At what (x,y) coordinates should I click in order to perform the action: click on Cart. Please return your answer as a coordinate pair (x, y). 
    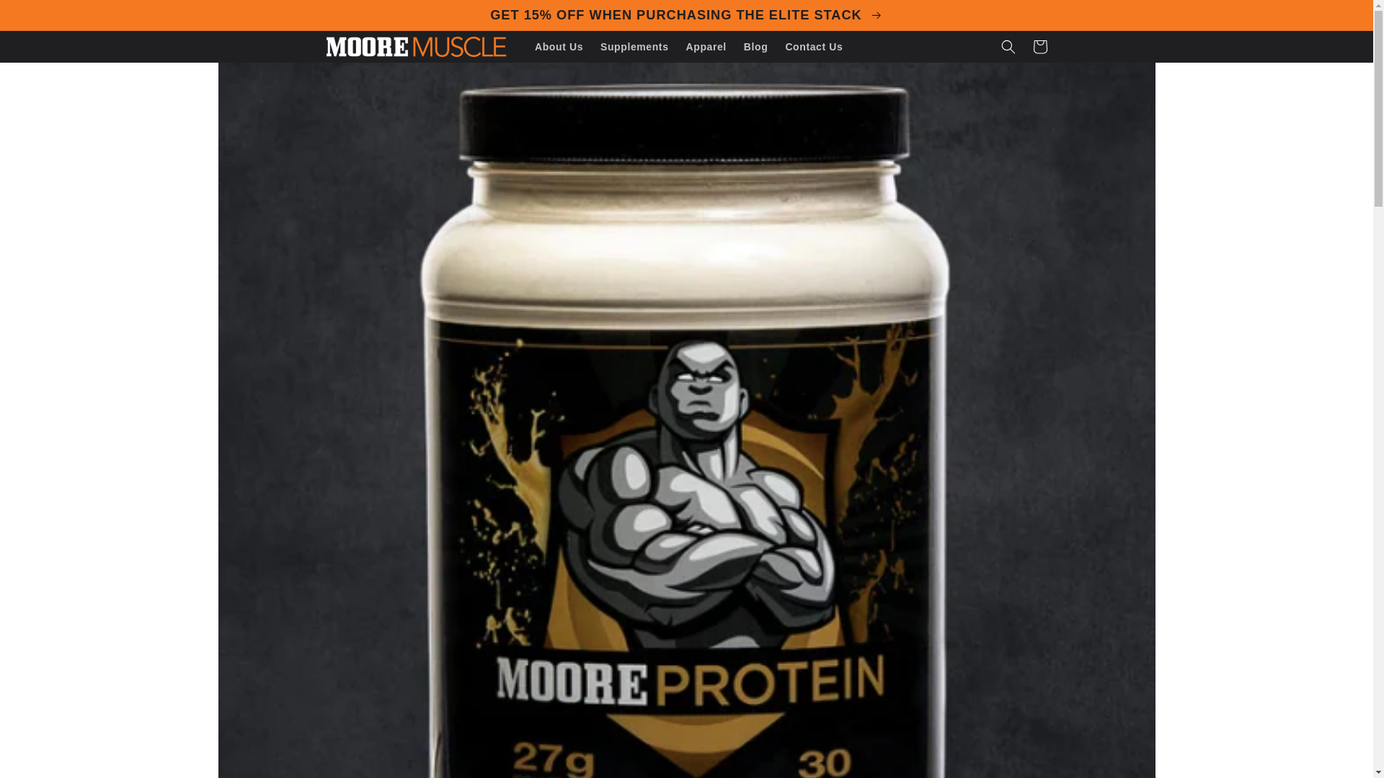
    Looking at the image, I should click on (1039, 47).